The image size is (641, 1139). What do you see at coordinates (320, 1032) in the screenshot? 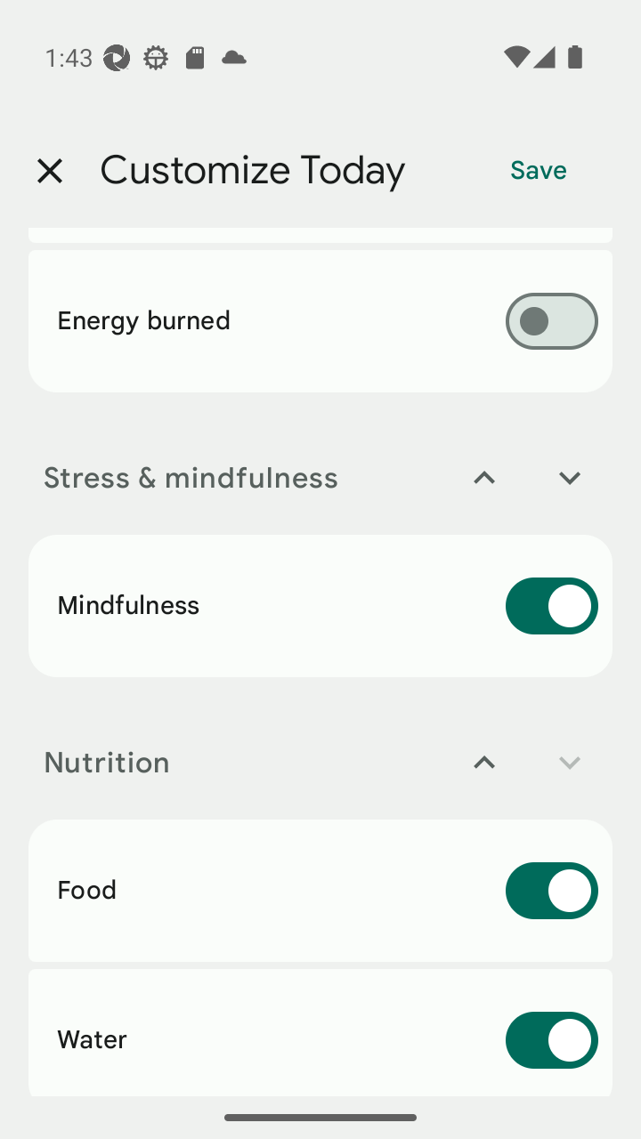
I see `Water` at bounding box center [320, 1032].